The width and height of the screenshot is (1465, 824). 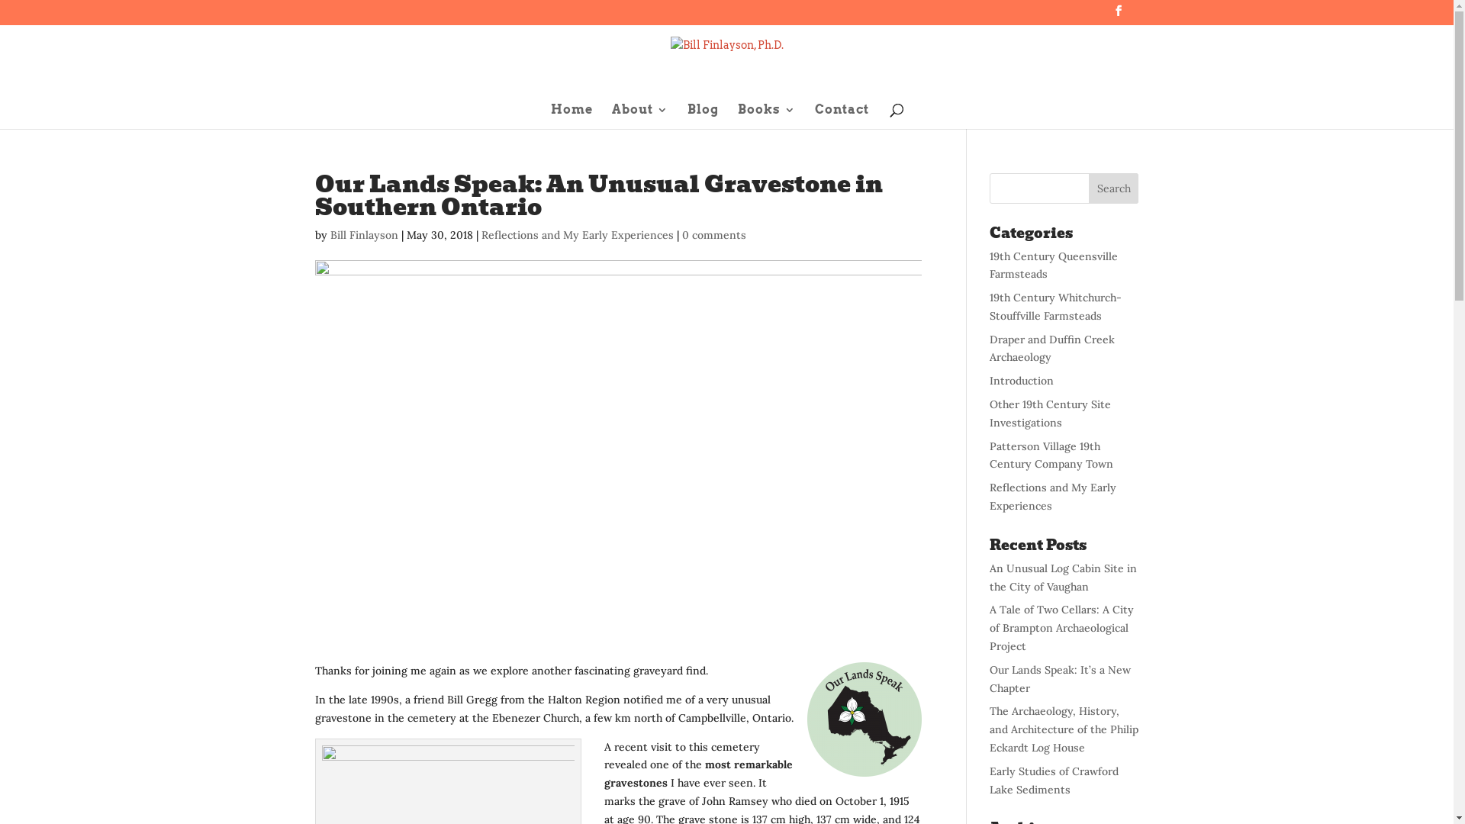 What do you see at coordinates (714, 234) in the screenshot?
I see `0 comments` at bounding box center [714, 234].